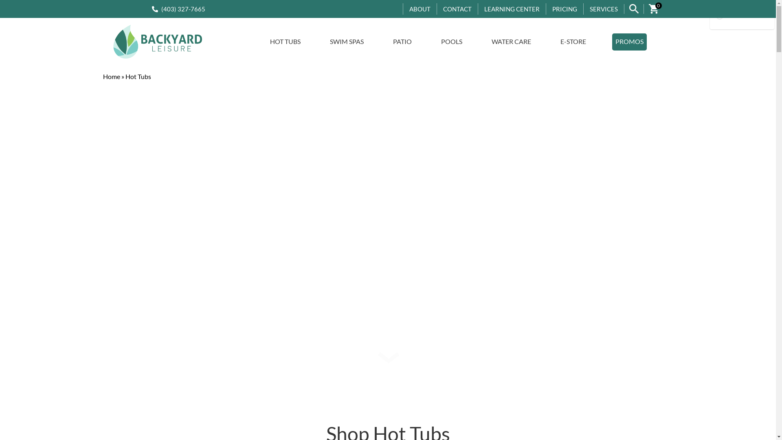 The height and width of the screenshot is (440, 782). Describe the element at coordinates (604, 9) in the screenshot. I see `SERVICES` at that location.